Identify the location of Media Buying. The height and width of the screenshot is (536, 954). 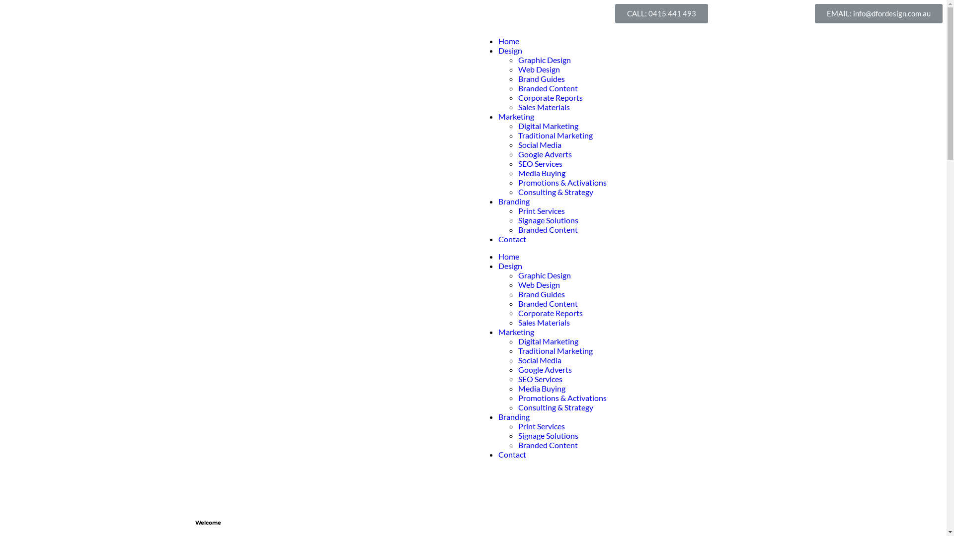
(542, 388).